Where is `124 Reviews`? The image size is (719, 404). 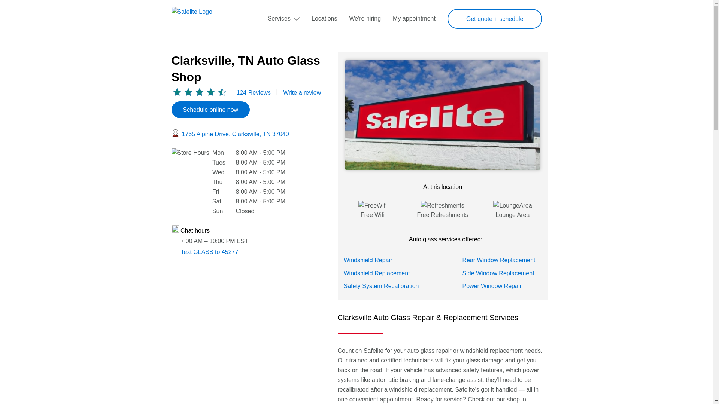 124 Reviews is located at coordinates (254, 92).